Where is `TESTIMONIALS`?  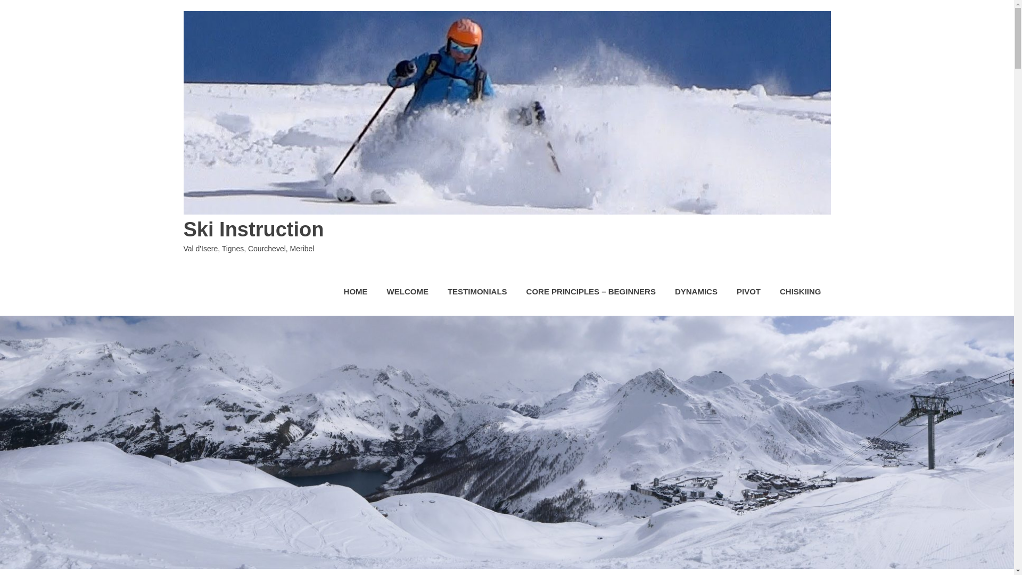
TESTIMONIALS is located at coordinates (477, 292).